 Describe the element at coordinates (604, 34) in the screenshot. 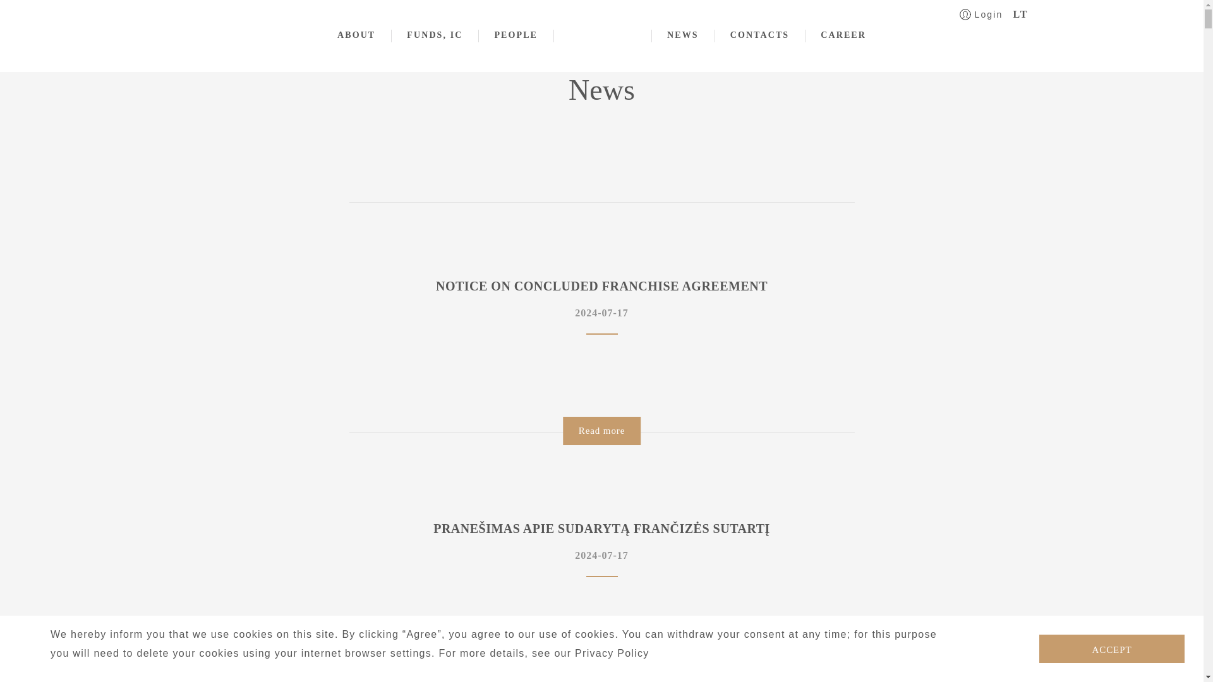

I see `LORDS LB ASSET MANAGEMENT` at that location.